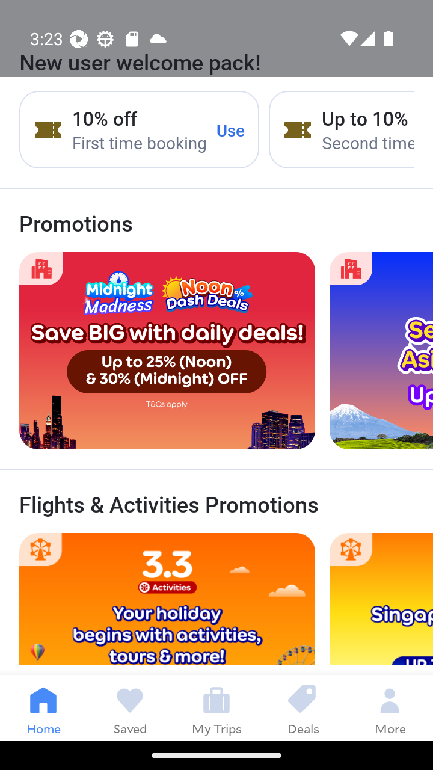 The image size is (433, 770). I want to click on More, so click(390, 707).